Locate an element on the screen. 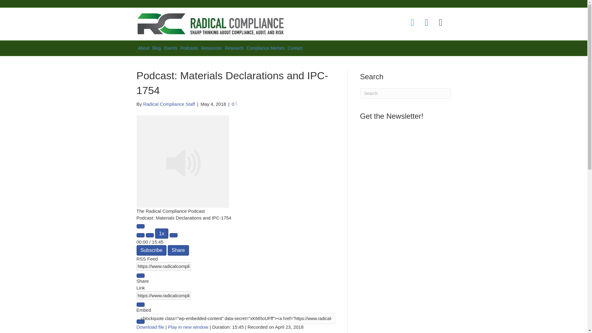 The width and height of the screenshot is (592, 333). Subscribe is located at coordinates (151, 250).